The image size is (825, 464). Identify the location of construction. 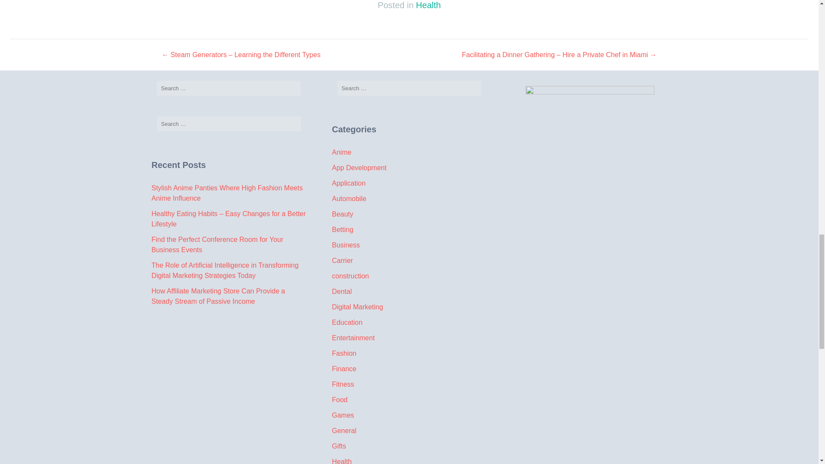
(350, 276).